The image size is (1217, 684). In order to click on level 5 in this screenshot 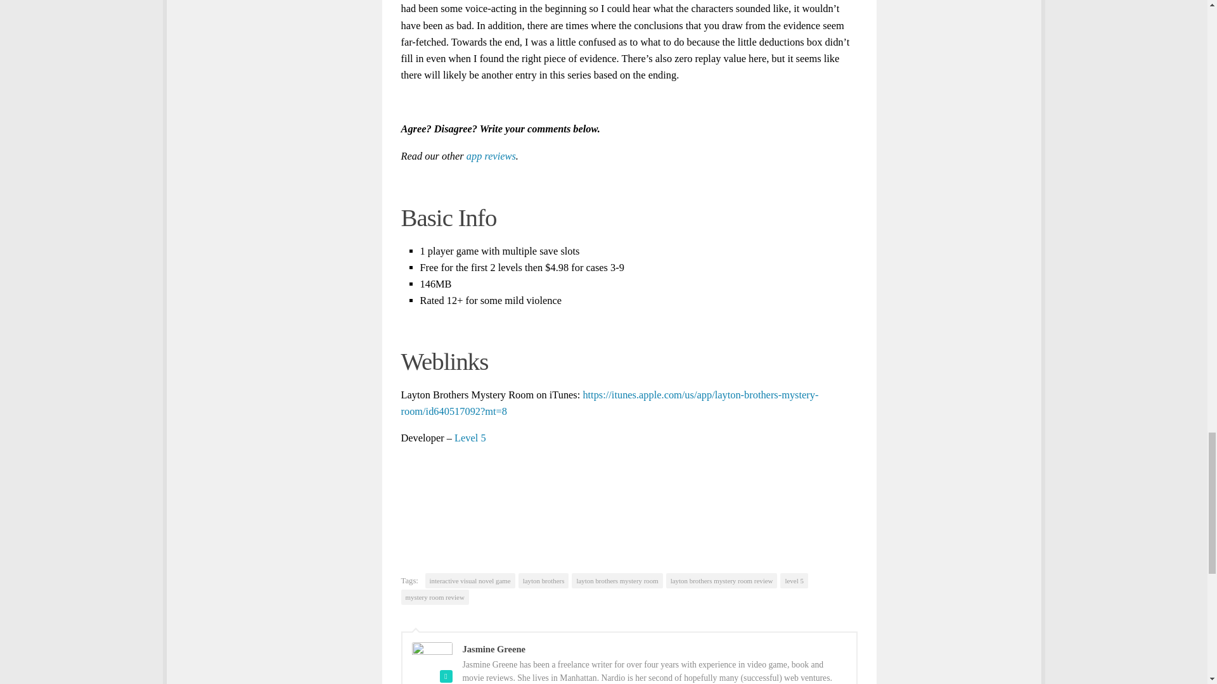, I will do `click(794, 580)`.